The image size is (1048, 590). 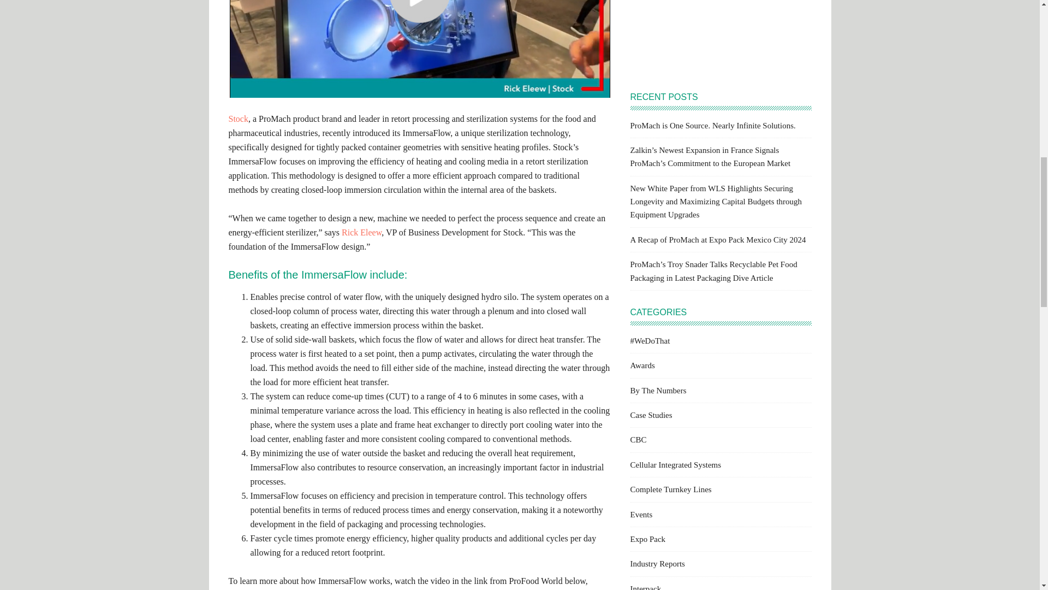 I want to click on Awards, so click(x=642, y=365).